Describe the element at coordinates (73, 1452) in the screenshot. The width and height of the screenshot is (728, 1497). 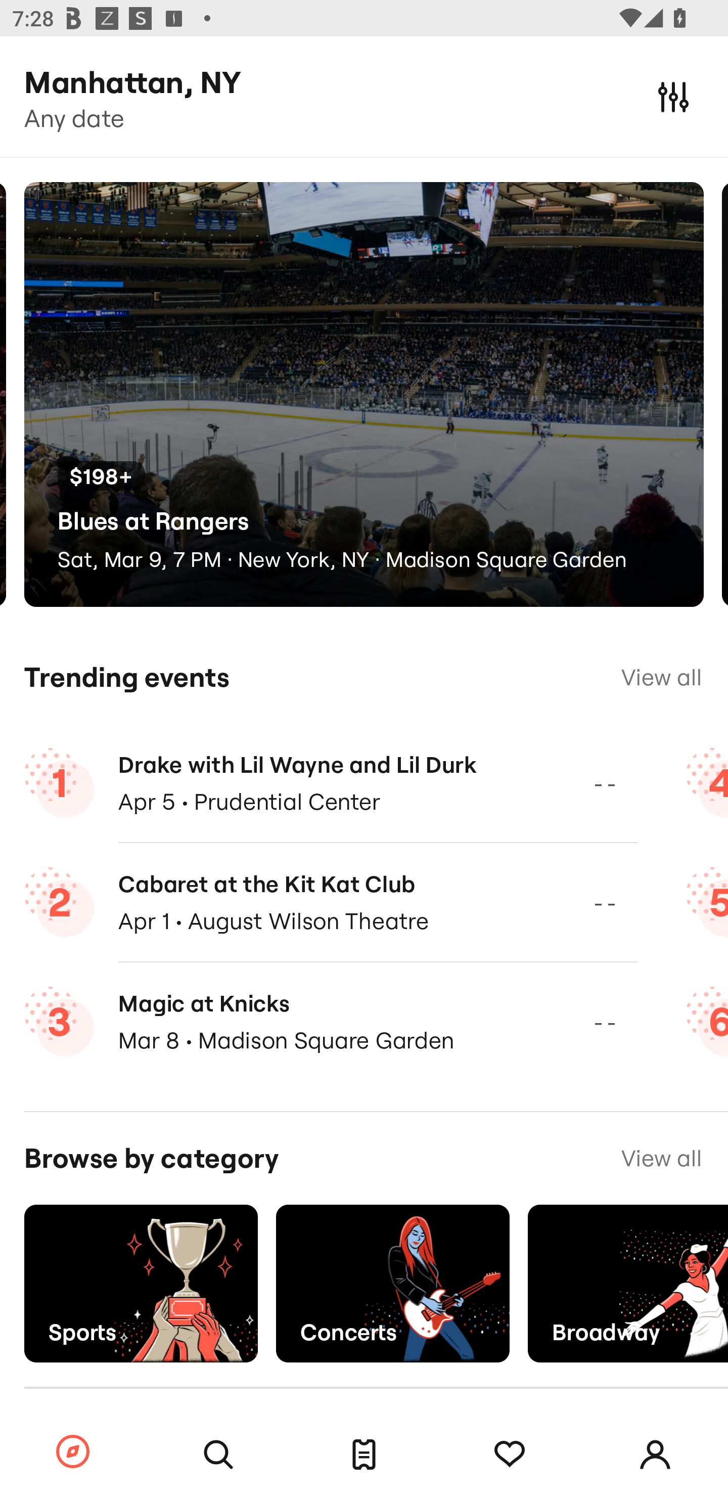
I see `Browse` at that location.